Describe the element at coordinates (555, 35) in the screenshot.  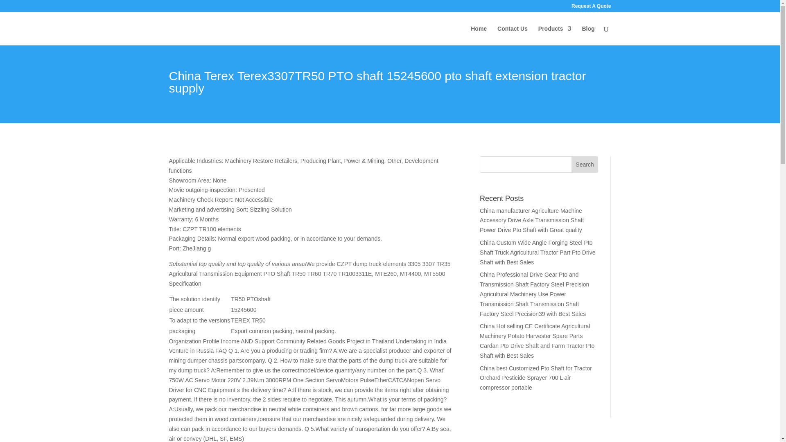
I see `Products` at that location.